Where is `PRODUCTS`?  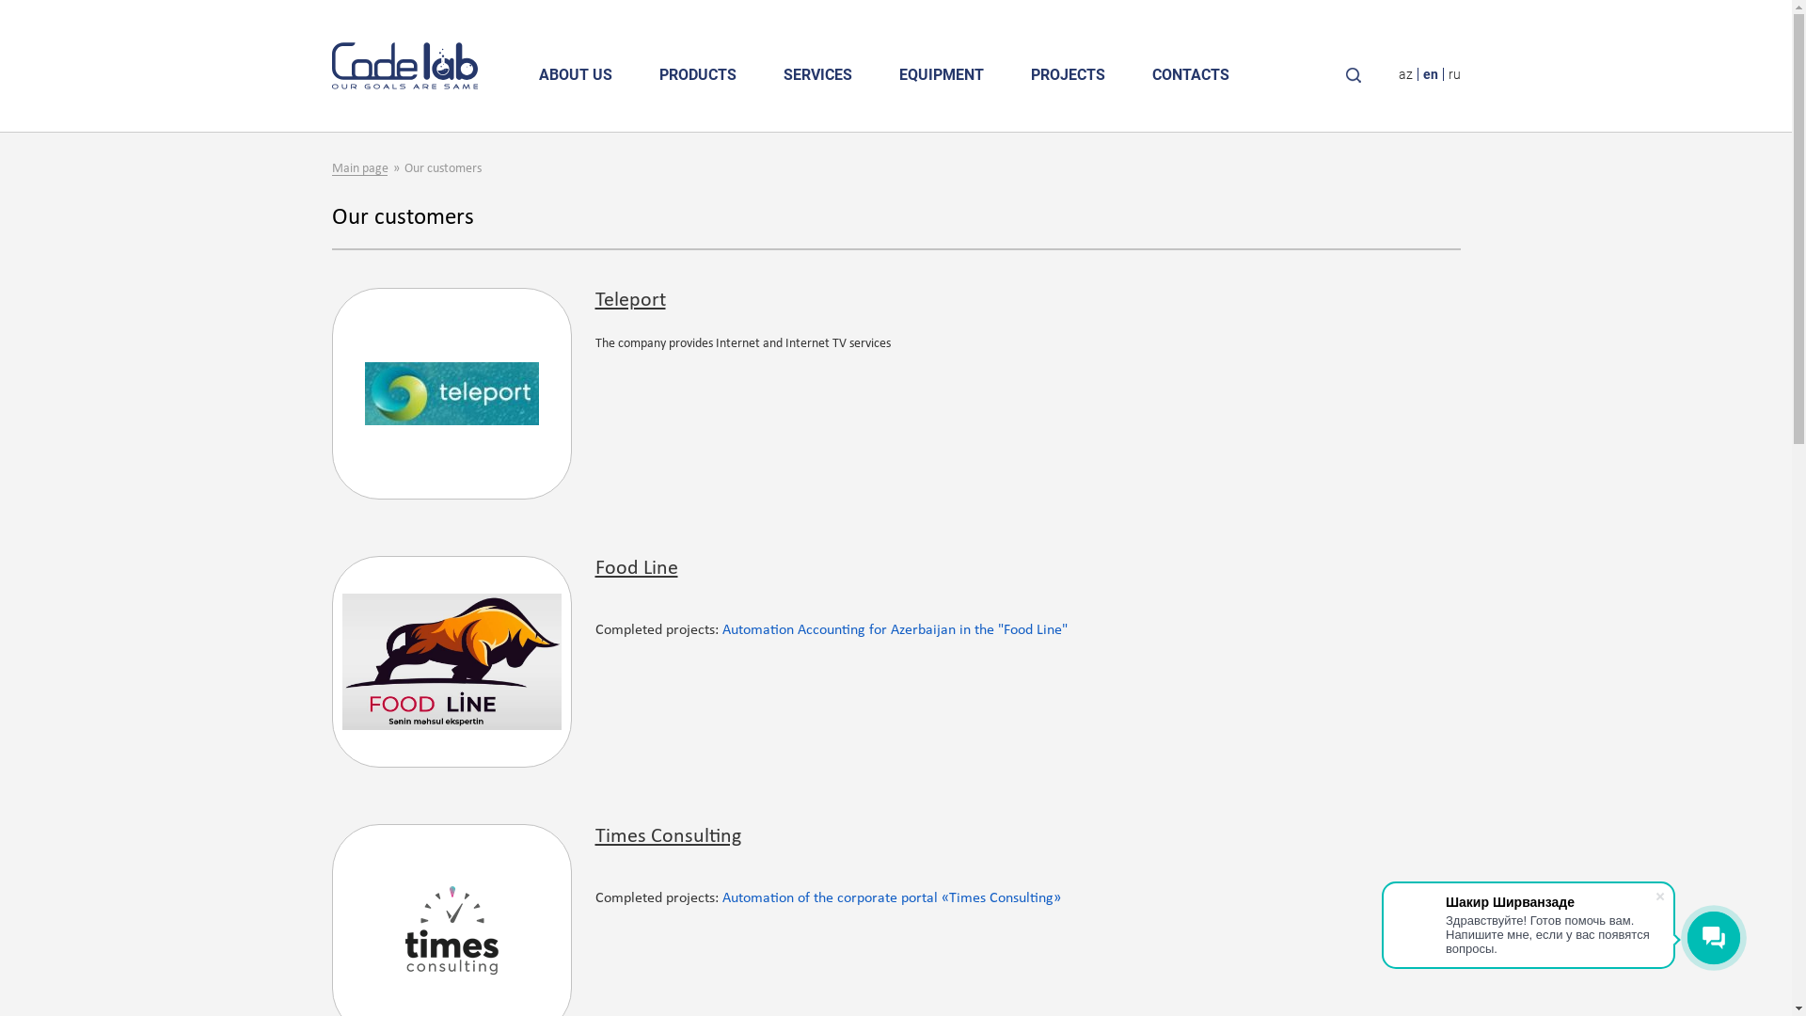 PRODUCTS is located at coordinates (698, 75).